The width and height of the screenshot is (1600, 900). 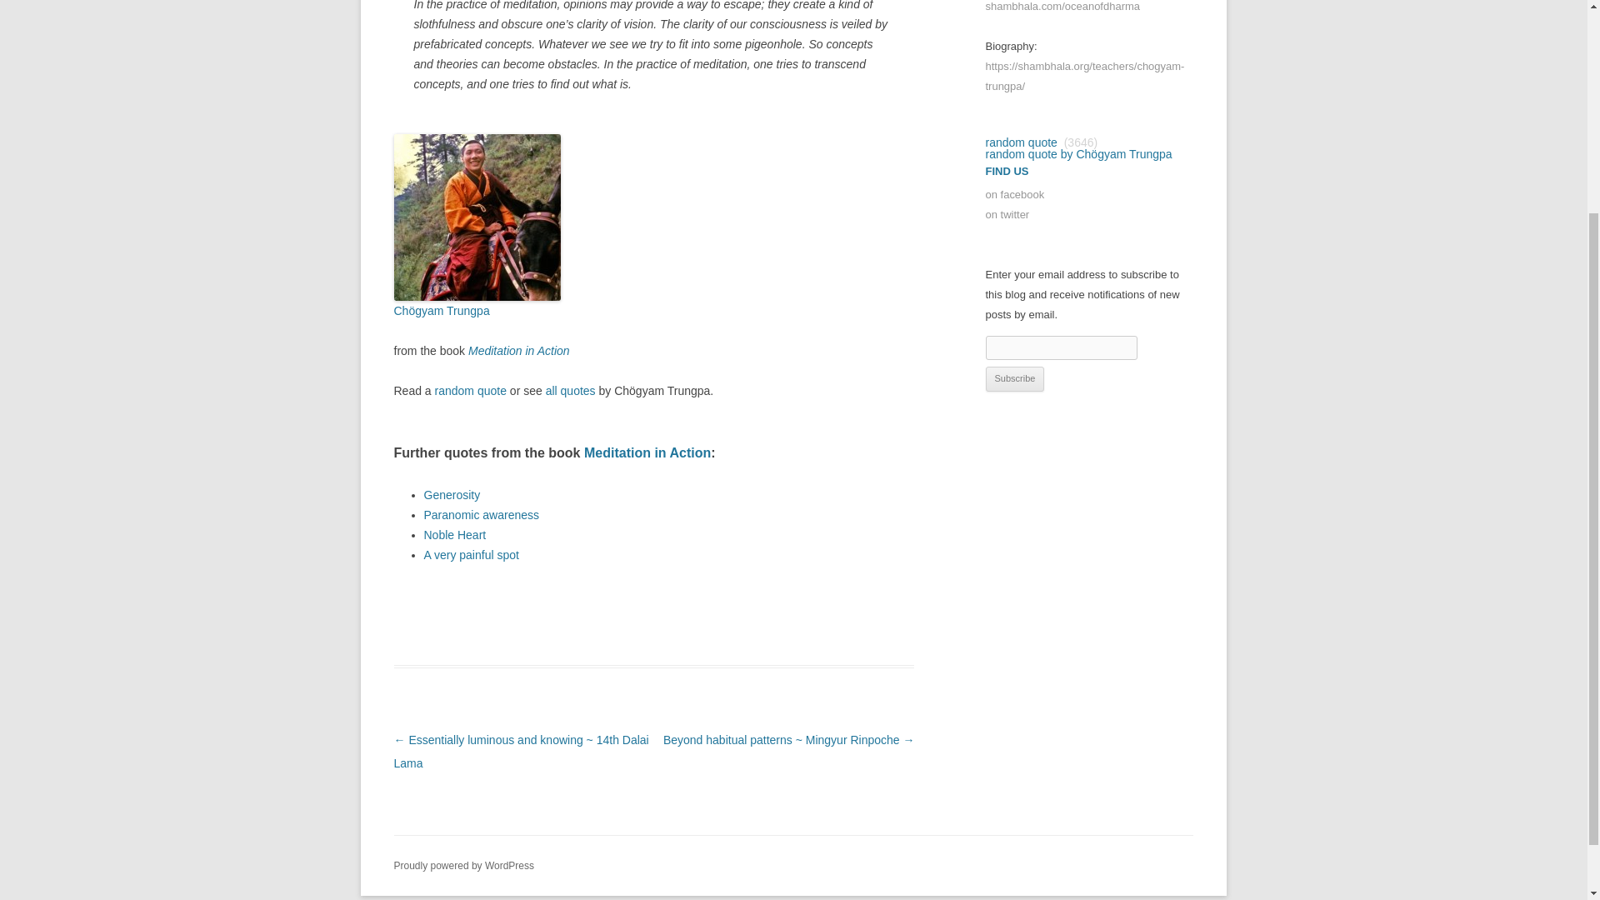 What do you see at coordinates (463, 866) in the screenshot?
I see `Semantic Personal Publishing Platform` at bounding box center [463, 866].